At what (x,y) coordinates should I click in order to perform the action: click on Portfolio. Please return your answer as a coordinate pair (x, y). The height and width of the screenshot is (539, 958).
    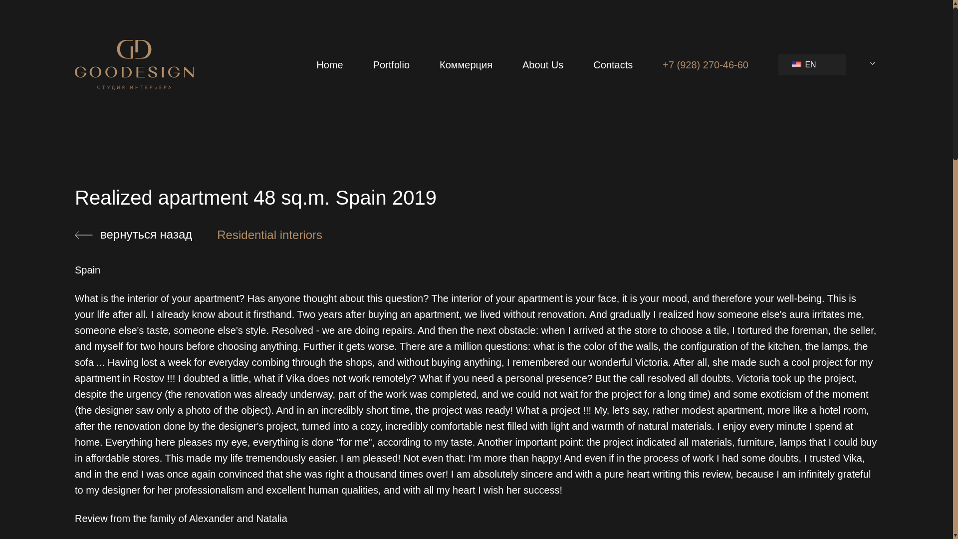
    Looking at the image, I should click on (395, 65).